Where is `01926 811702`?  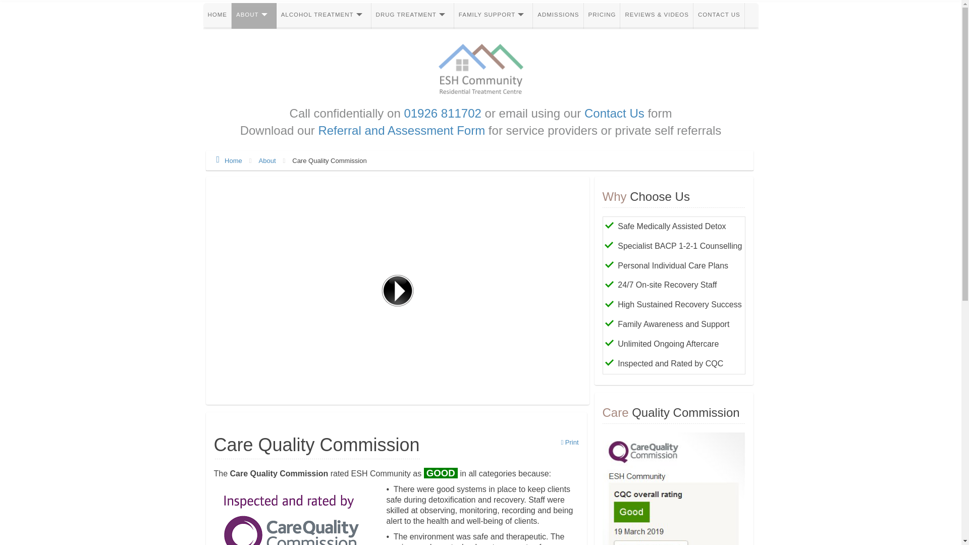
01926 811702 is located at coordinates (443, 113).